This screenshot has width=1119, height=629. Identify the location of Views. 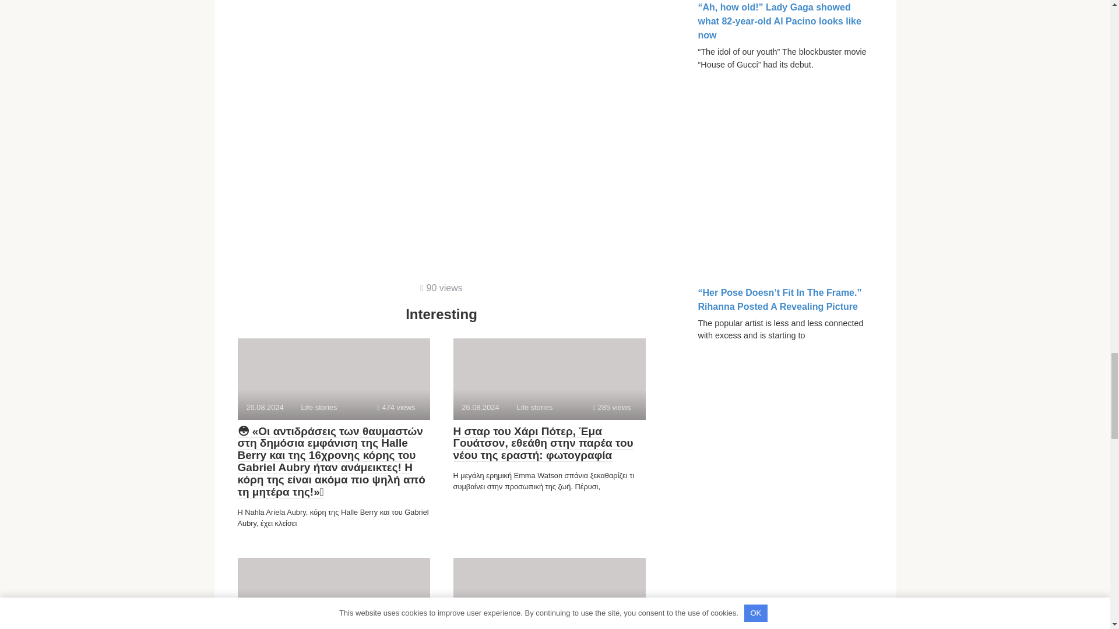
(442, 288).